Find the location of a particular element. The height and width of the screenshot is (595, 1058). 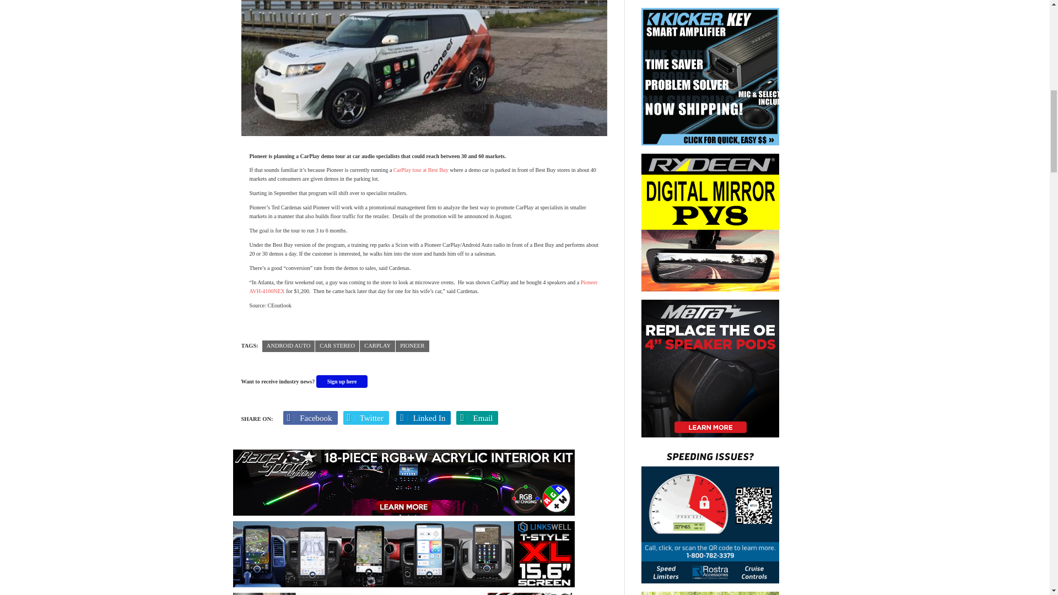

CarPlay is located at coordinates (377, 346).